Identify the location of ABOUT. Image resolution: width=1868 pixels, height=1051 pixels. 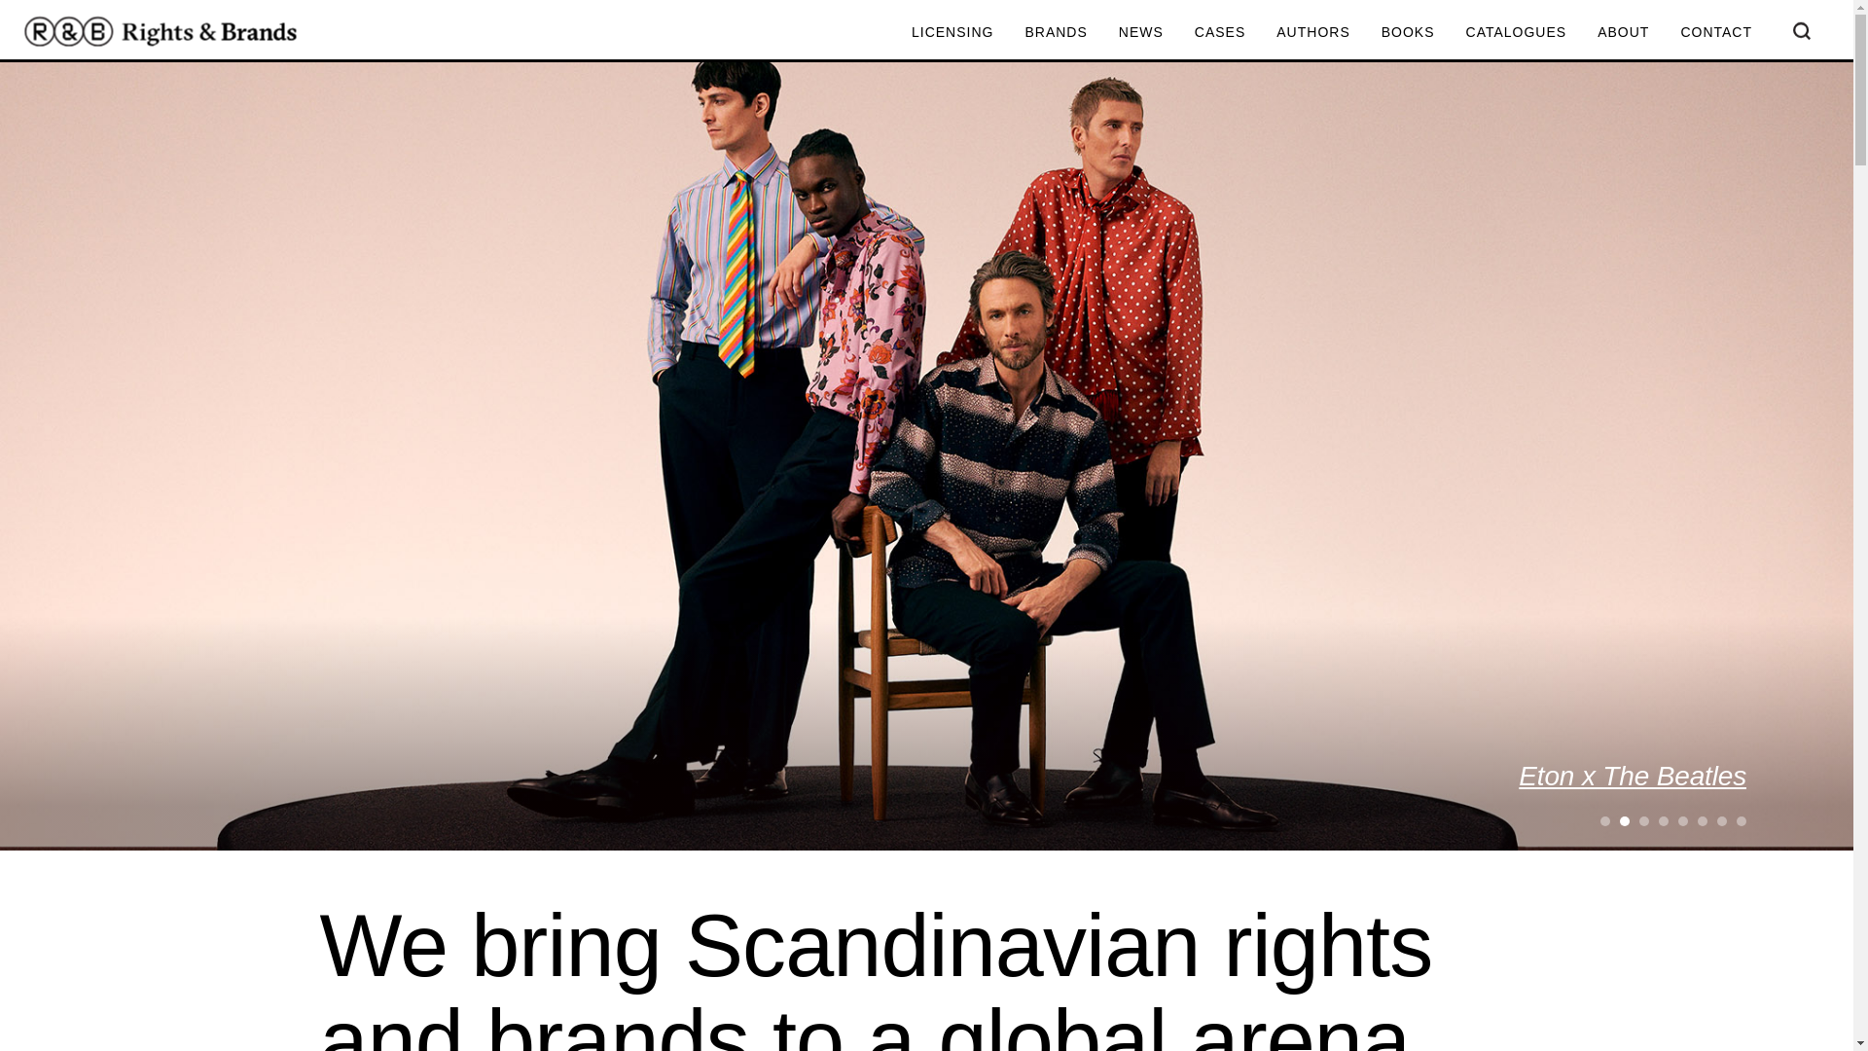
(1623, 33).